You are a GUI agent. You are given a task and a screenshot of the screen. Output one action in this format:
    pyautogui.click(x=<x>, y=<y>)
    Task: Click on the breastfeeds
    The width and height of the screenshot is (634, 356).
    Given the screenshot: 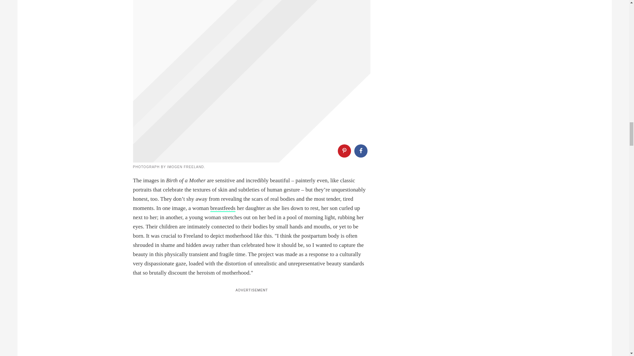 What is the action you would take?
    pyautogui.click(x=223, y=208)
    